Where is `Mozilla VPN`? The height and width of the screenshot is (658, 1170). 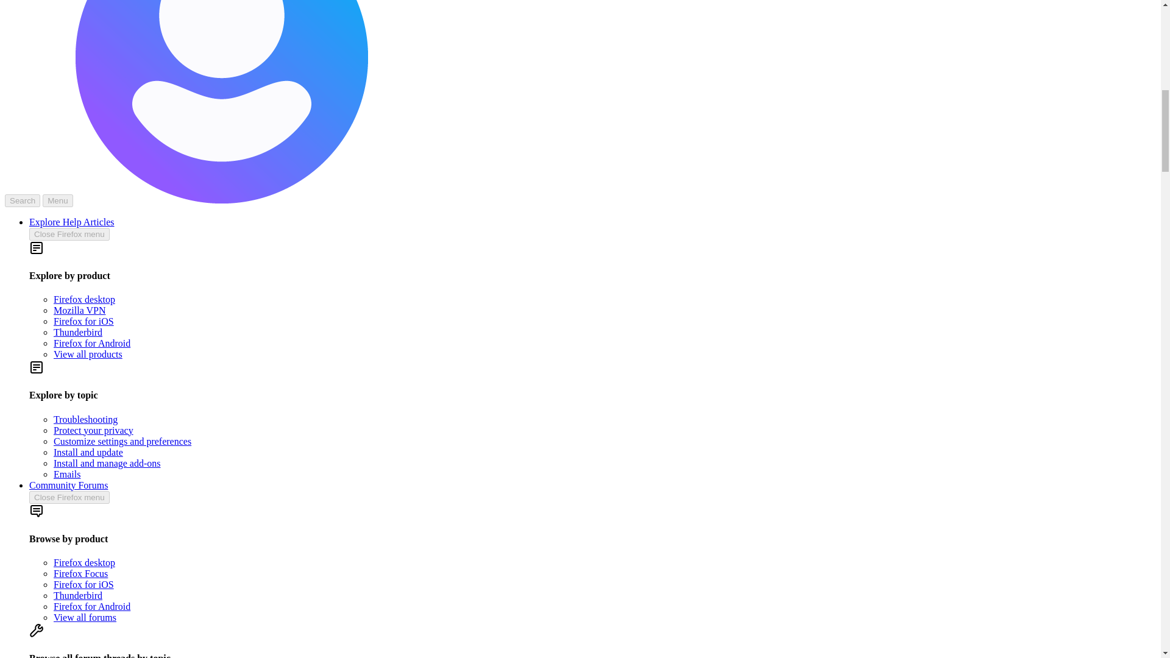
Mozilla VPN is located at coordinates (79, 311).